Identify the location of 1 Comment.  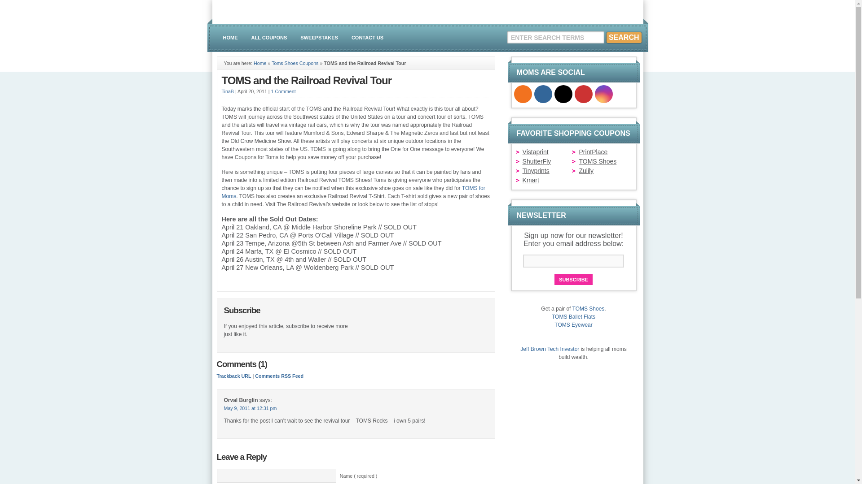
(283, 91).